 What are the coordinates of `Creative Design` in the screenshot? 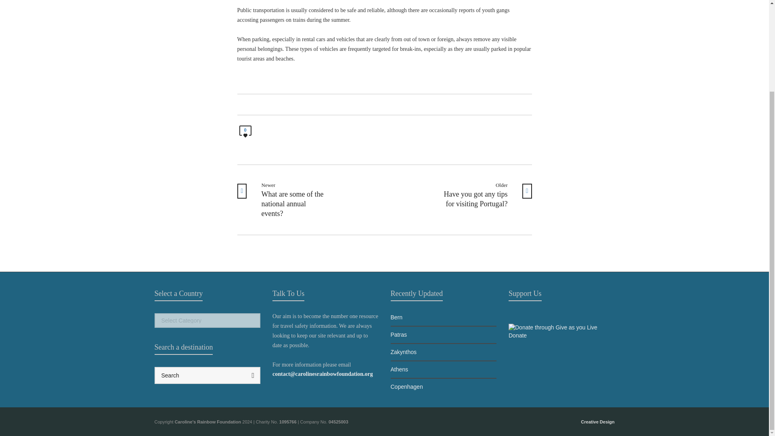 It's located at (245, 132).